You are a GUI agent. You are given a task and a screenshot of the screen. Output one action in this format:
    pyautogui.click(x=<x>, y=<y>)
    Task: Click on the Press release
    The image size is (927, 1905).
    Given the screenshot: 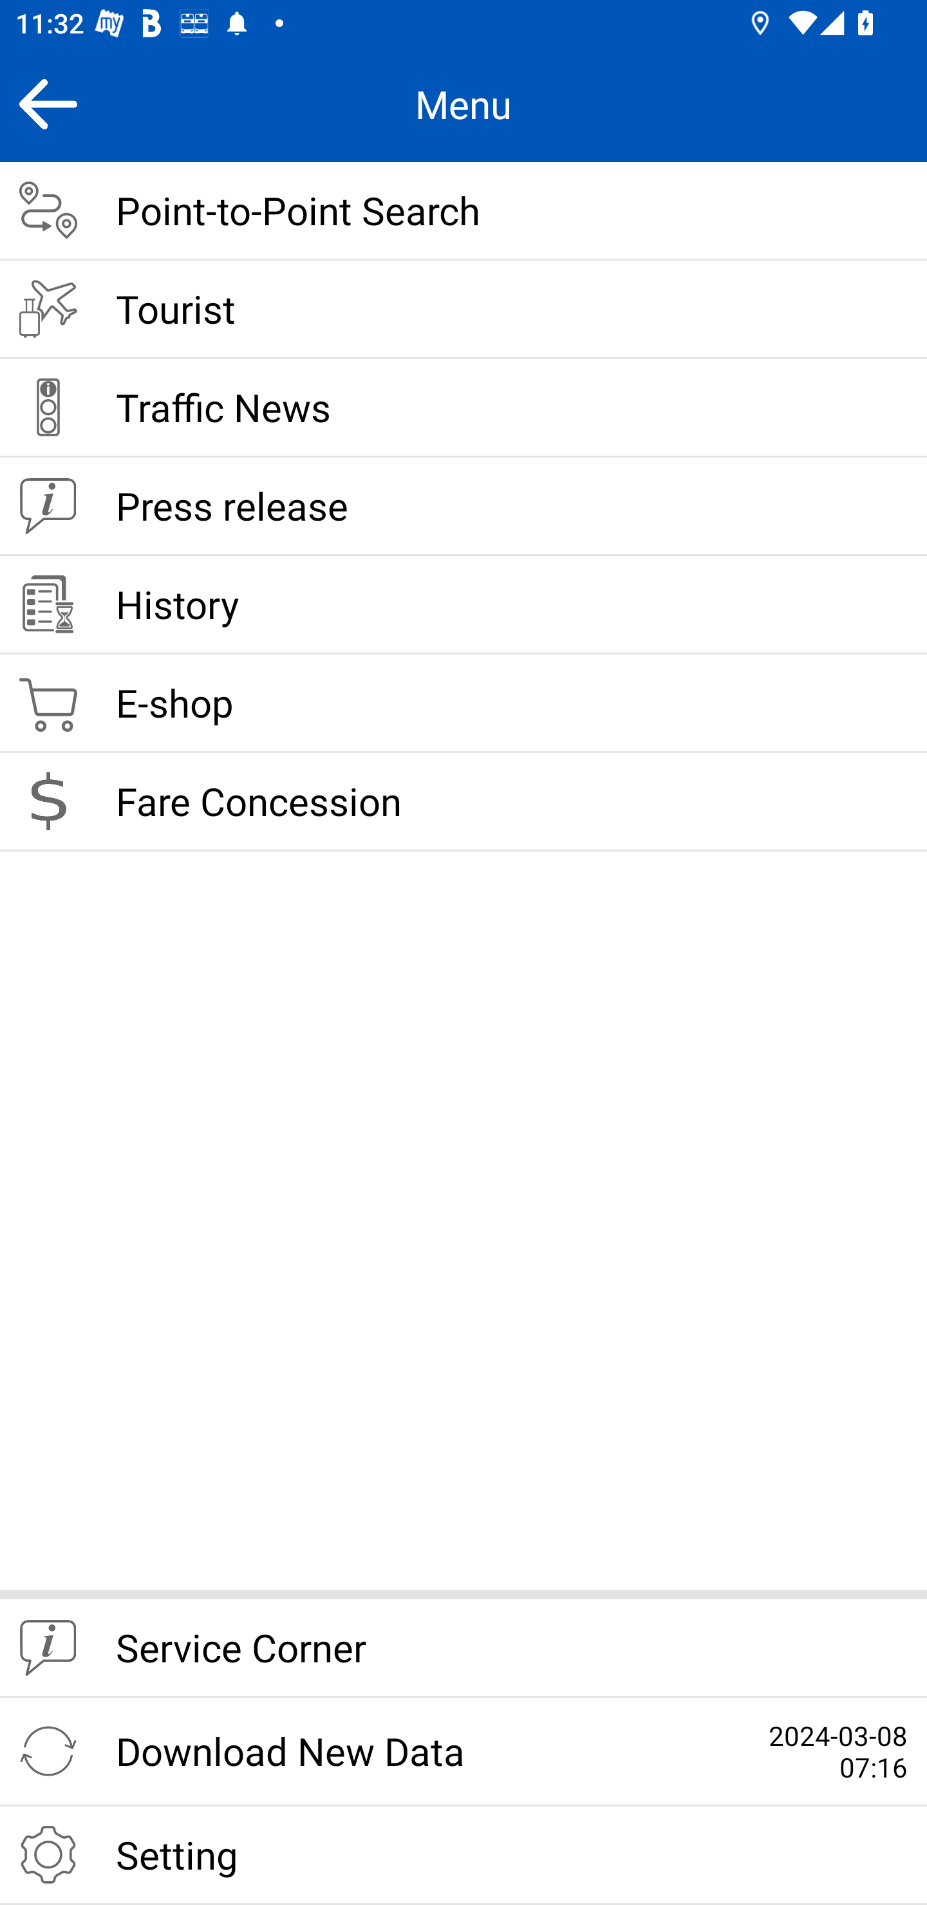 What is the action you would take?
    pyautogui.click(x=464, y=506)
    